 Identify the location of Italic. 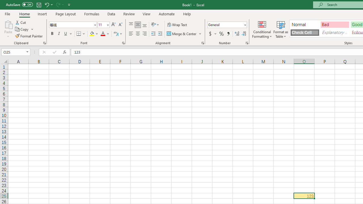
(59, 34).